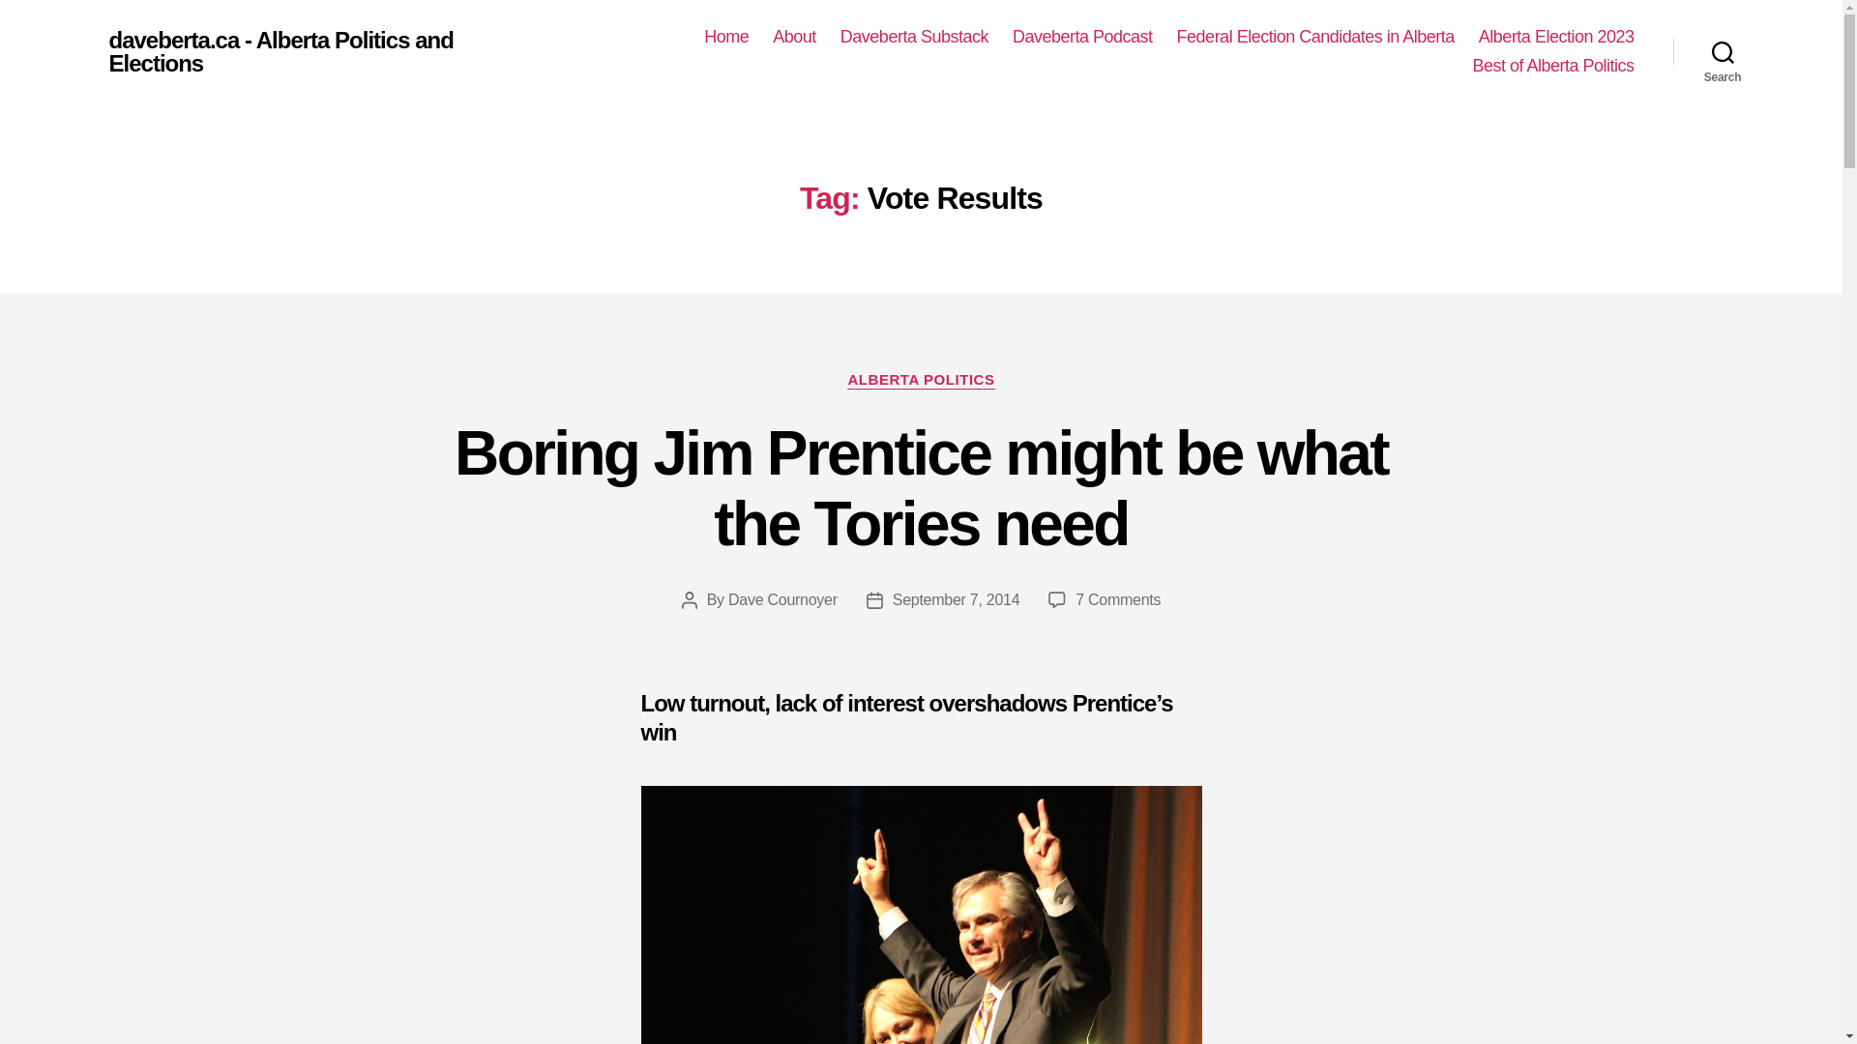 This screenshot has width=1857, height=1044. What do you see at coordinates (1723, 52) in the screenshot?
I see `Search` at bounding box center [1723, 52].